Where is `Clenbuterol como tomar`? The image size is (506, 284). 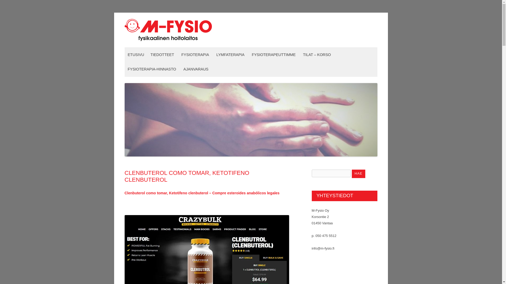
Clenbuterol como tomar is located at coordinates (207, 249).